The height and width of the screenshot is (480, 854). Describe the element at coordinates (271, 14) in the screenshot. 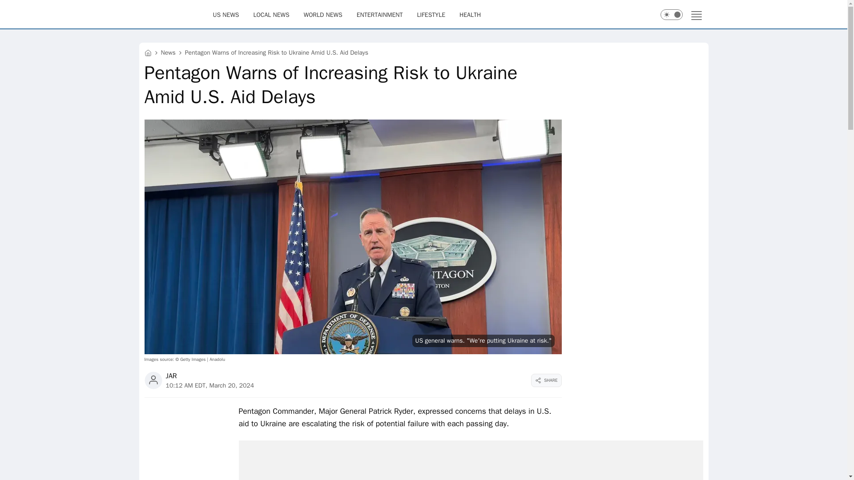

I see `LOCAL NEWS` at that location.